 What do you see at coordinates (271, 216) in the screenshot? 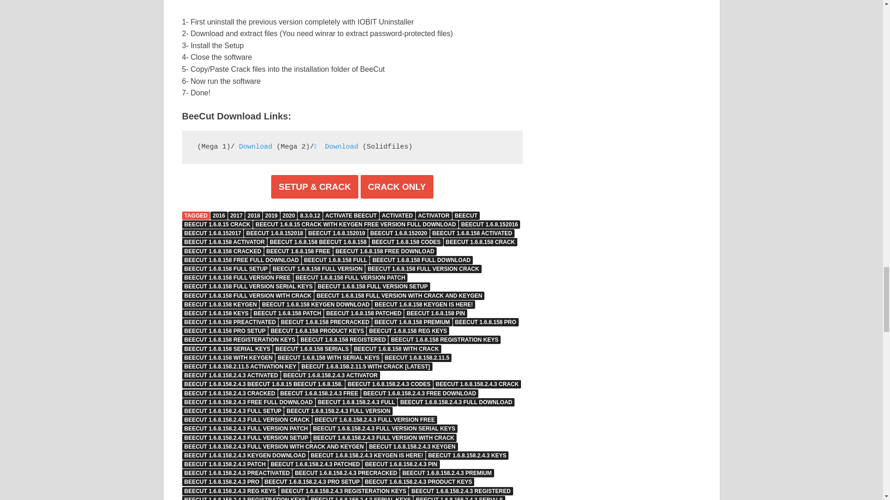
I see `2019` at bounding box center [271, 216].